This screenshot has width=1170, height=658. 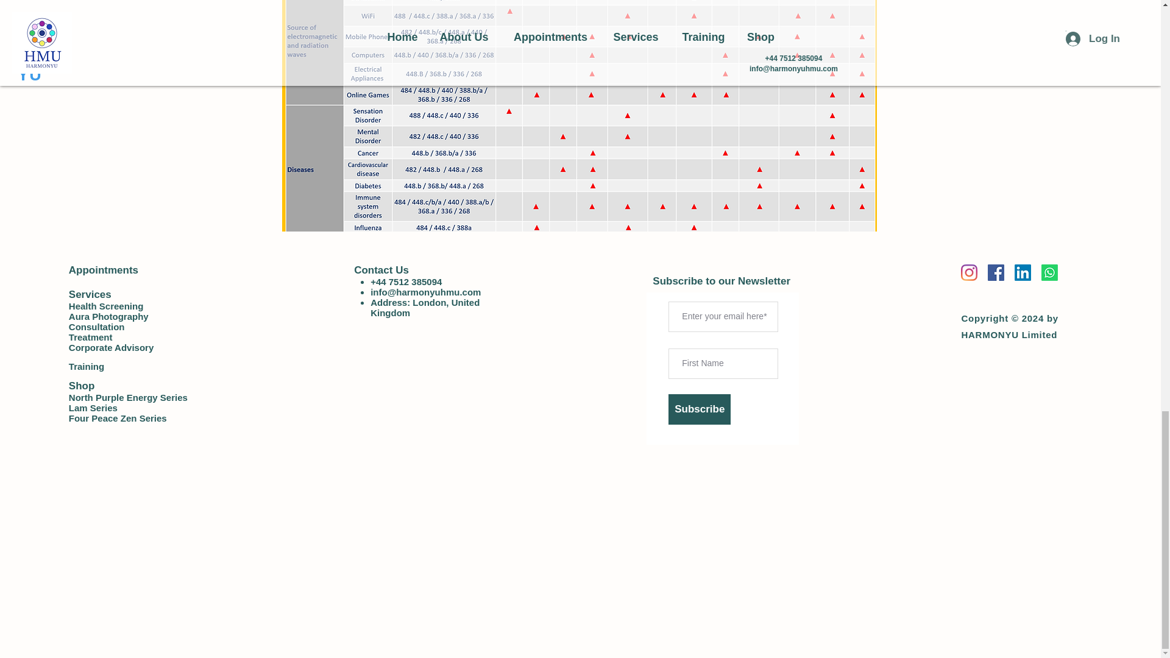 What do you see at coordinates (106, 306) in the screenshot?
I see `Health Screening` at bounding box center [106, 306].